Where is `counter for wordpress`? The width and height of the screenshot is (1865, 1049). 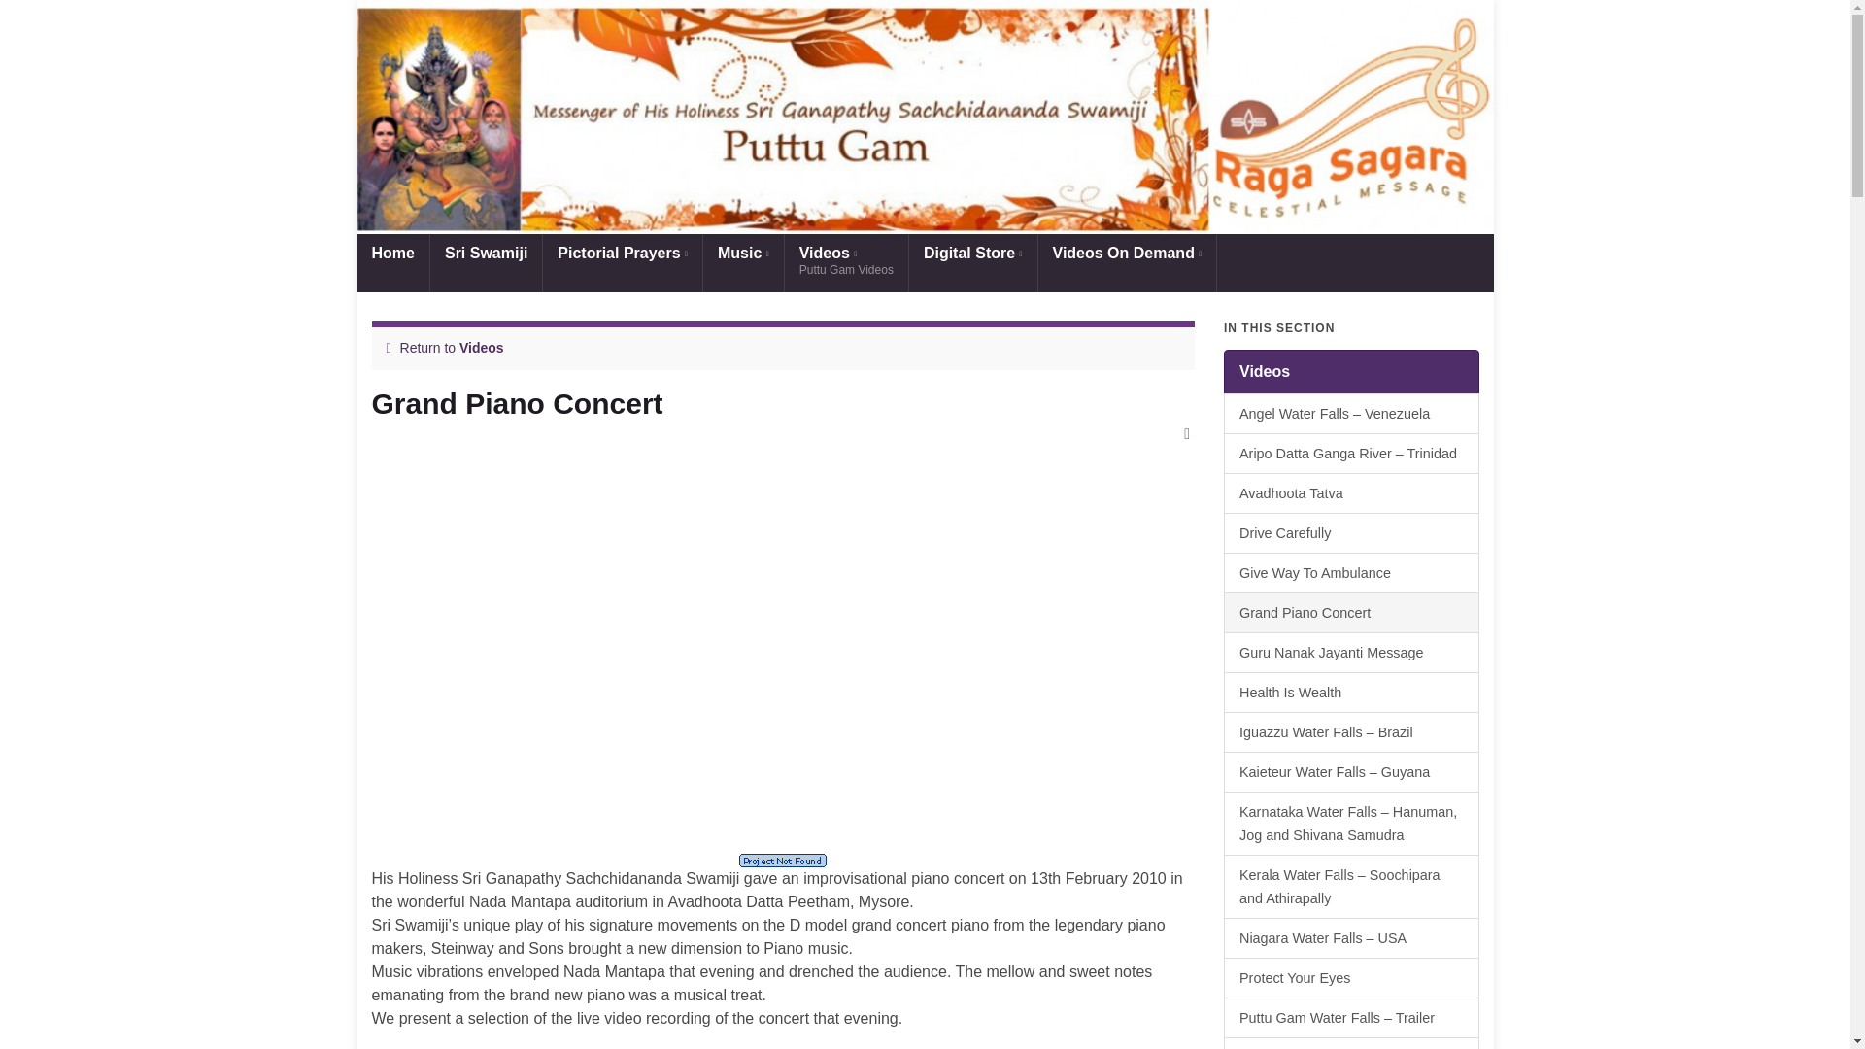
counter for wordpress is located at coordinates (783, 861).